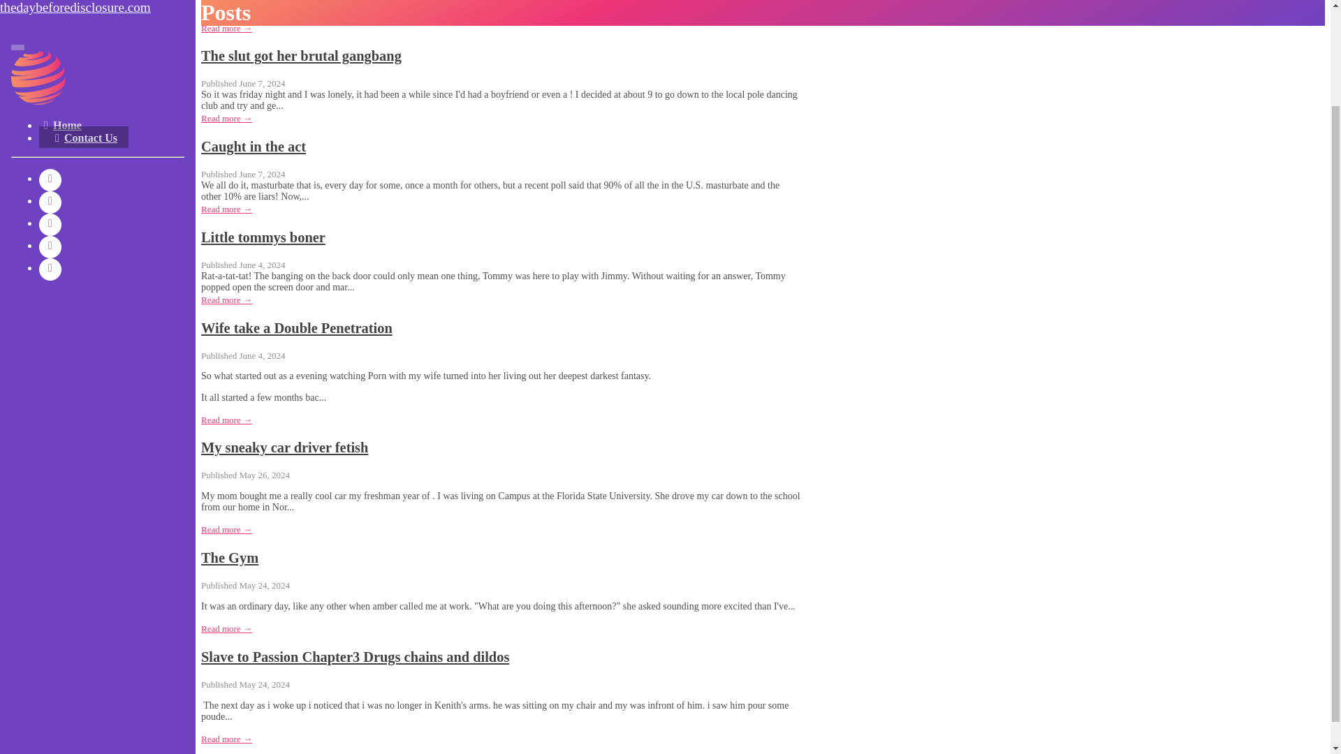  I want to click on Slave to Passion Chapter3 Drugs chains and dildos, so click(355, 656).